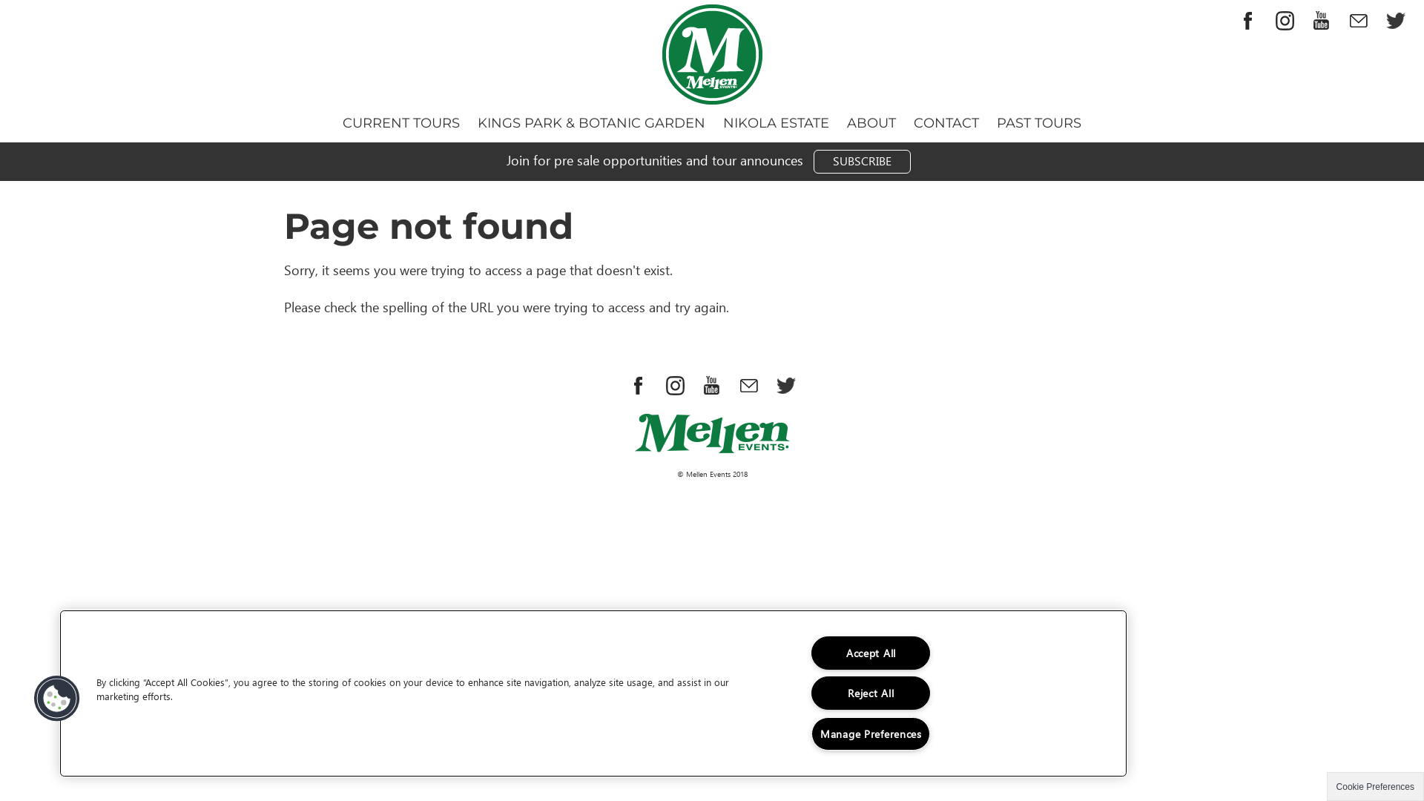 The height and width of the screenshot is (801, 1424). I want to click on NIKOLA ESTATE, so click(776, 123).